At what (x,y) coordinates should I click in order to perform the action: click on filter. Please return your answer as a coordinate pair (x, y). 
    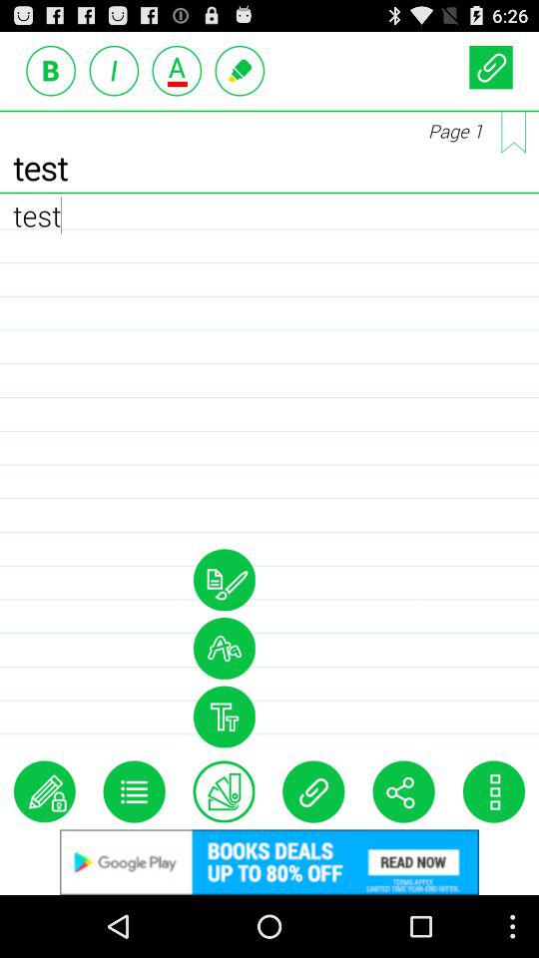
    Looking at the image, I should click on (224, 717).